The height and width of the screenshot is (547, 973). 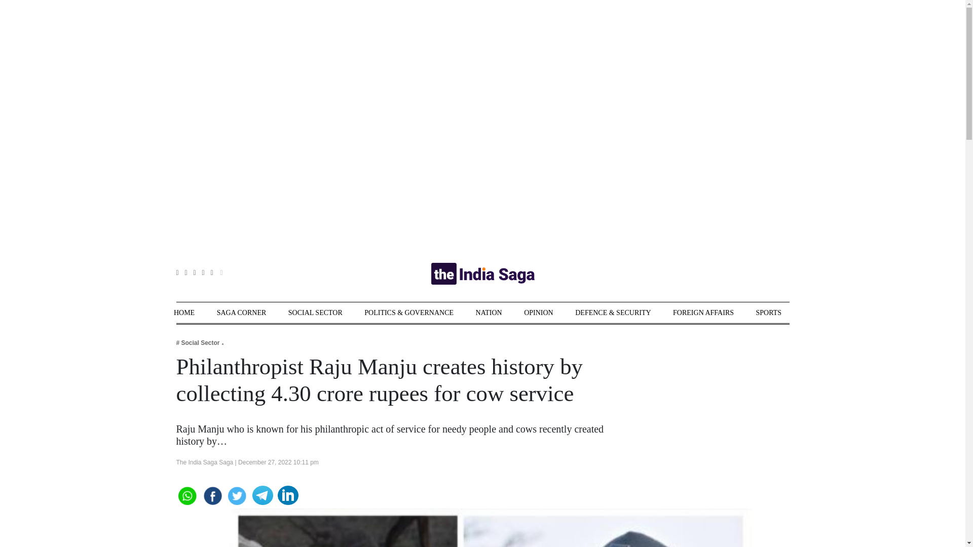 What do you see at coordinates (263, 494) in the screenshot?
I see `Share on Telegram` at bounding box center [263, 494].